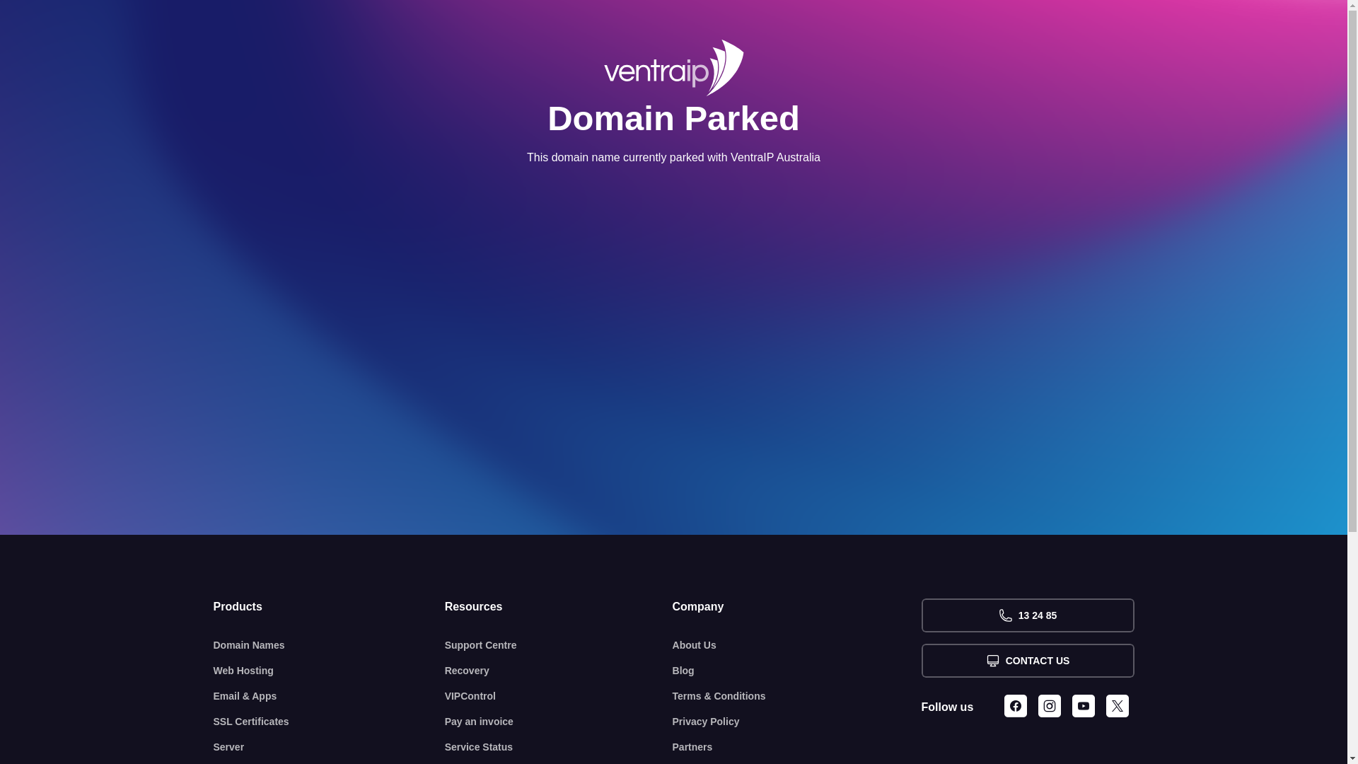  What do you see at coordinates (797, 645) in the screenshot?
I see `About Us` at bounding box center [797, 645].